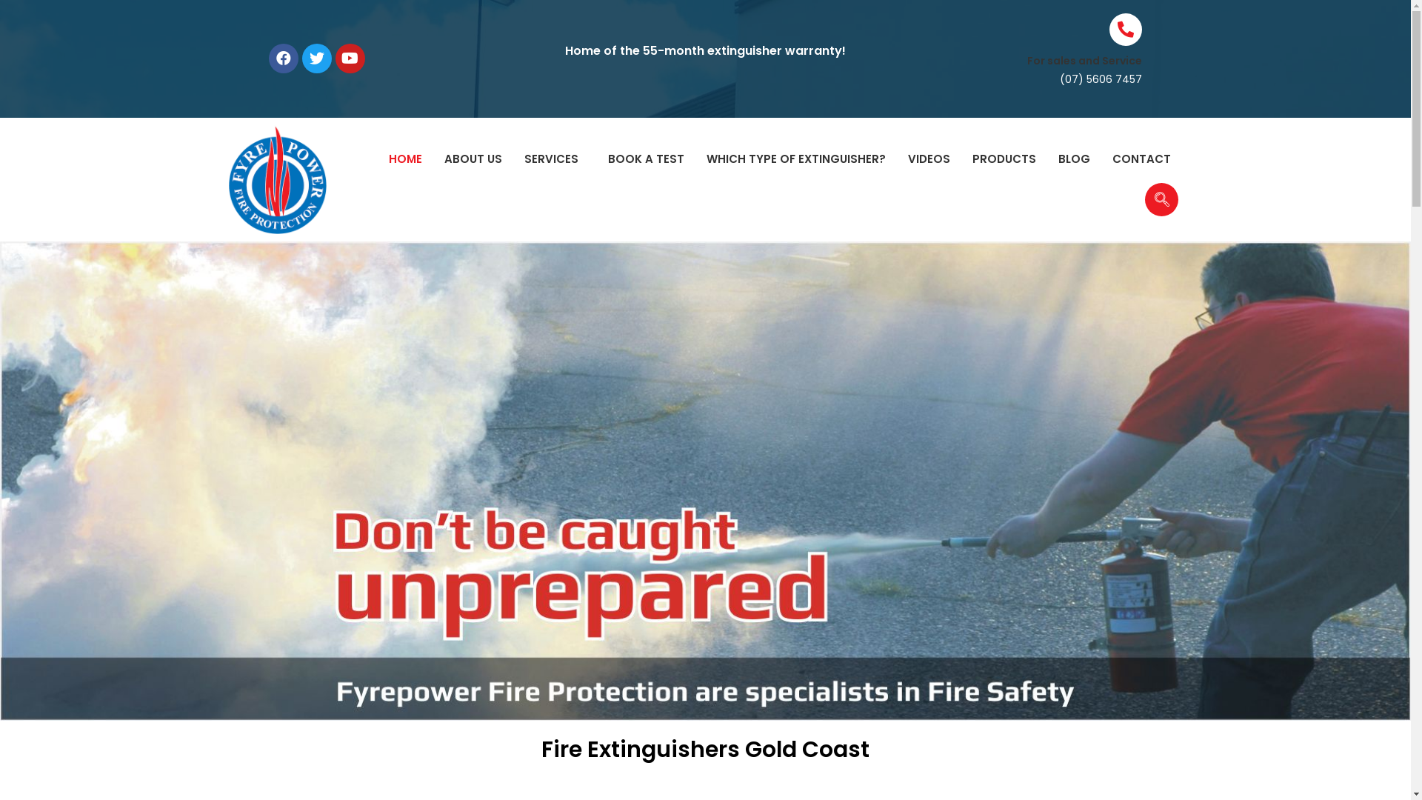  Describe the element at coordinates (1004, 159) in the screenshot. I see `PRODUCTS` at that location.